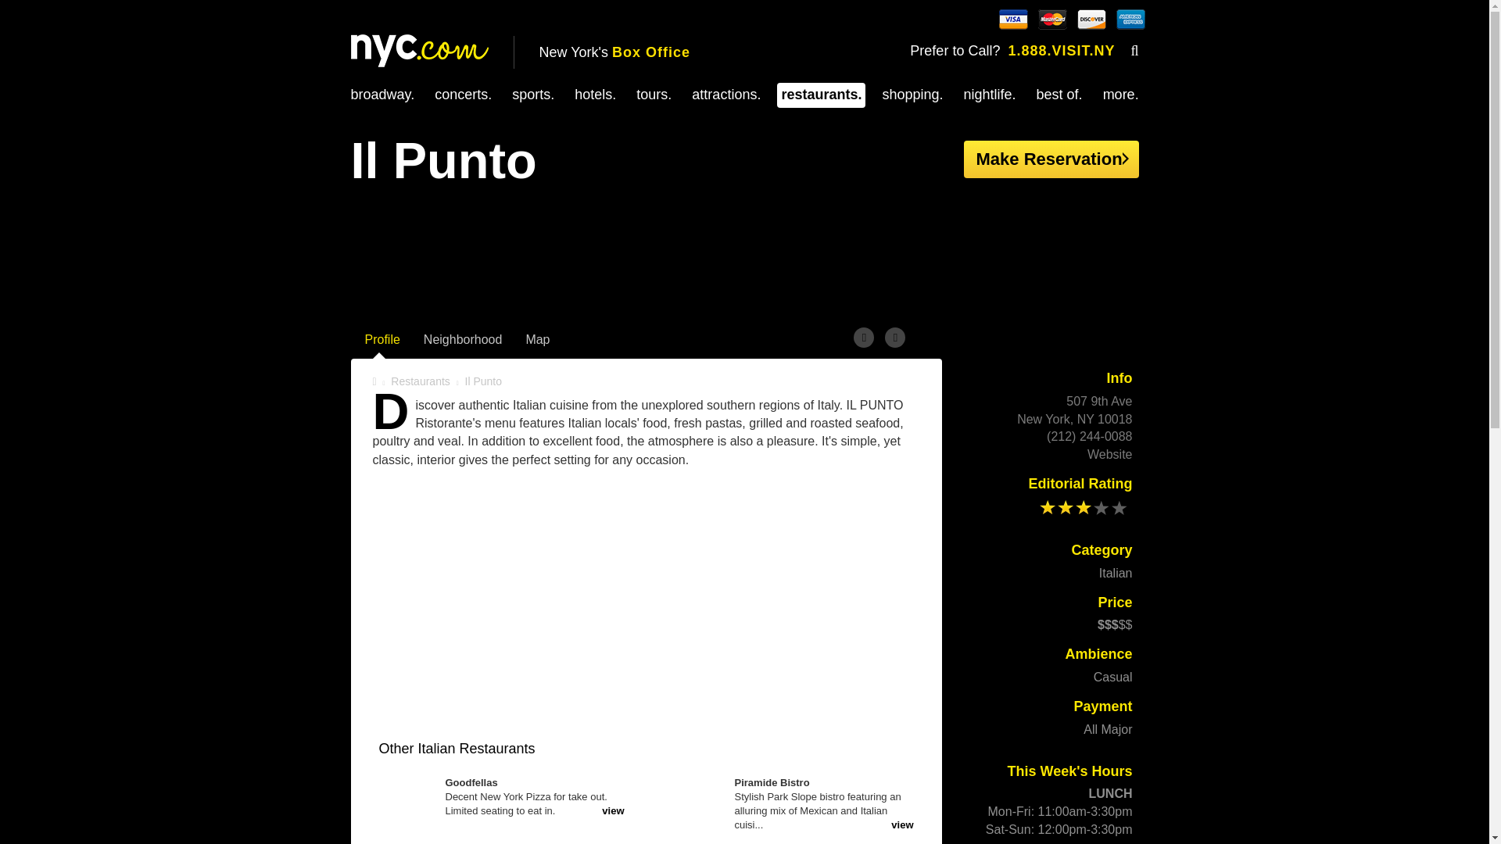  What do you see at coordinates (1059, 94) in the screenshot?
I see `best of.` at bounding box center [1059, 94].